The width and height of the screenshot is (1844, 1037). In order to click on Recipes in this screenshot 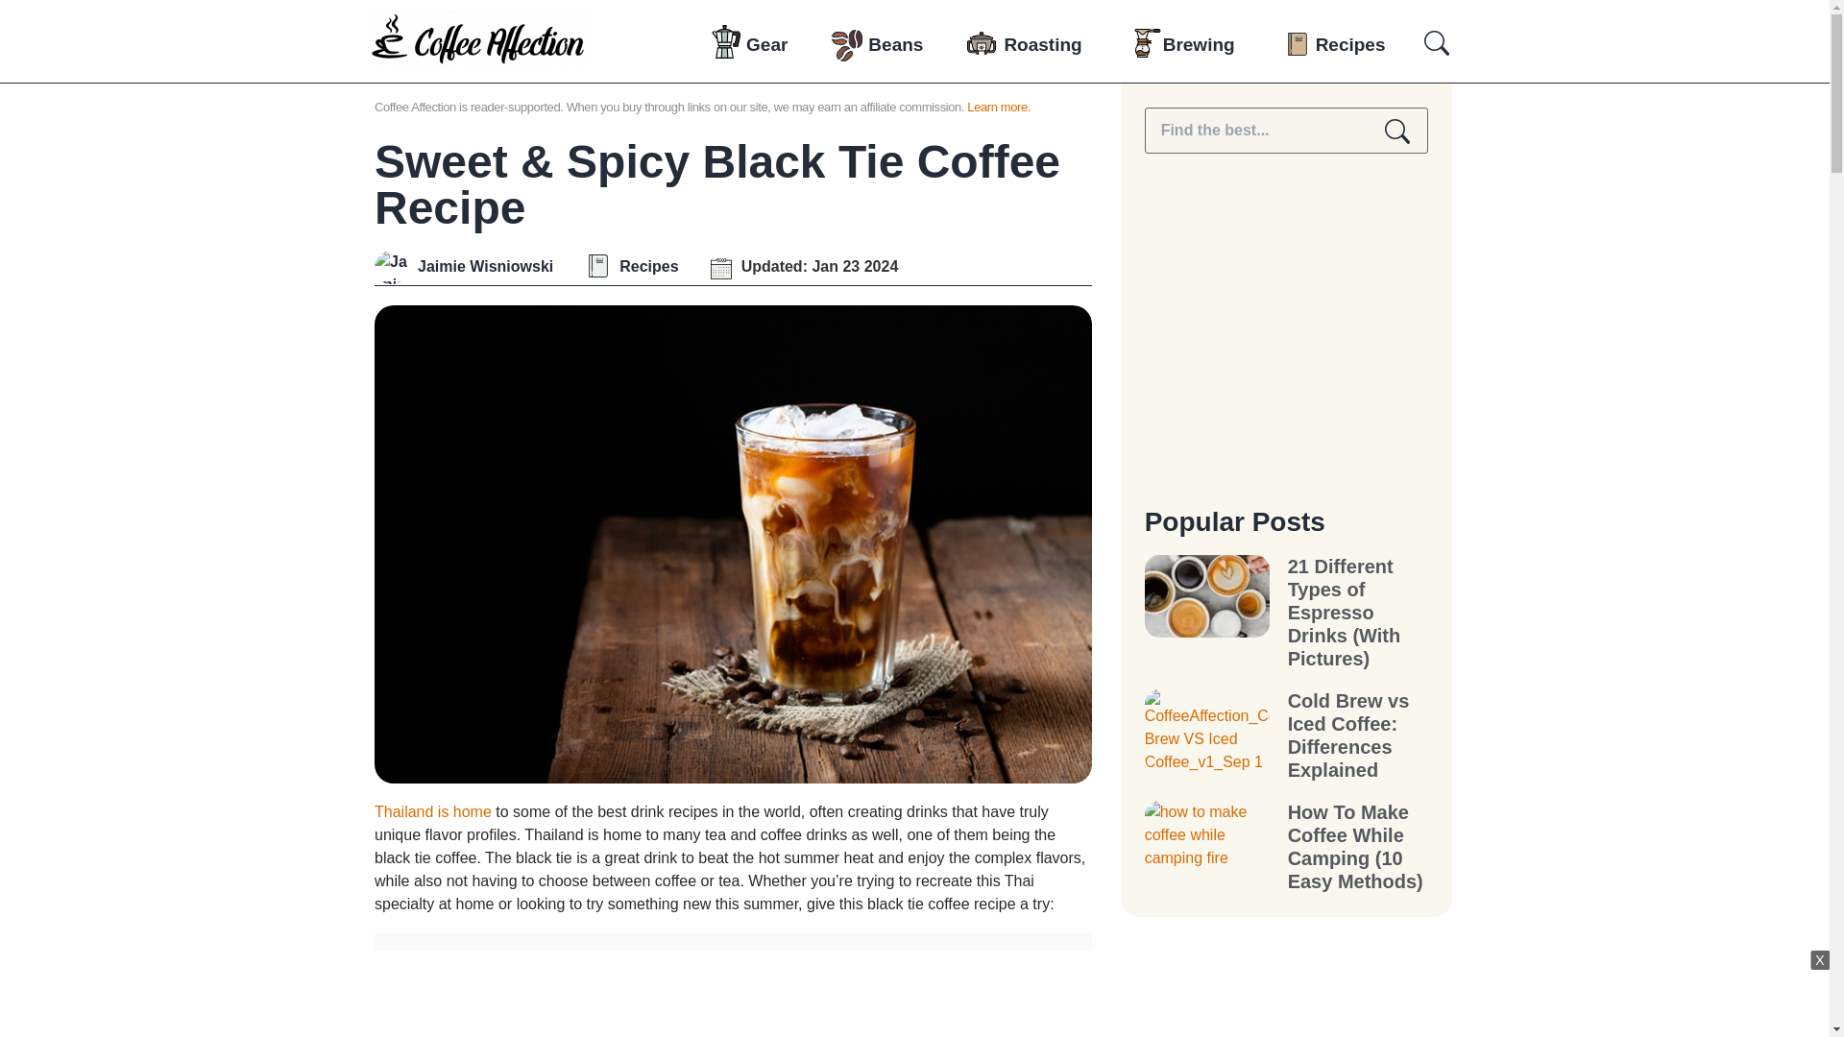, I will do `click(649, 267)`.